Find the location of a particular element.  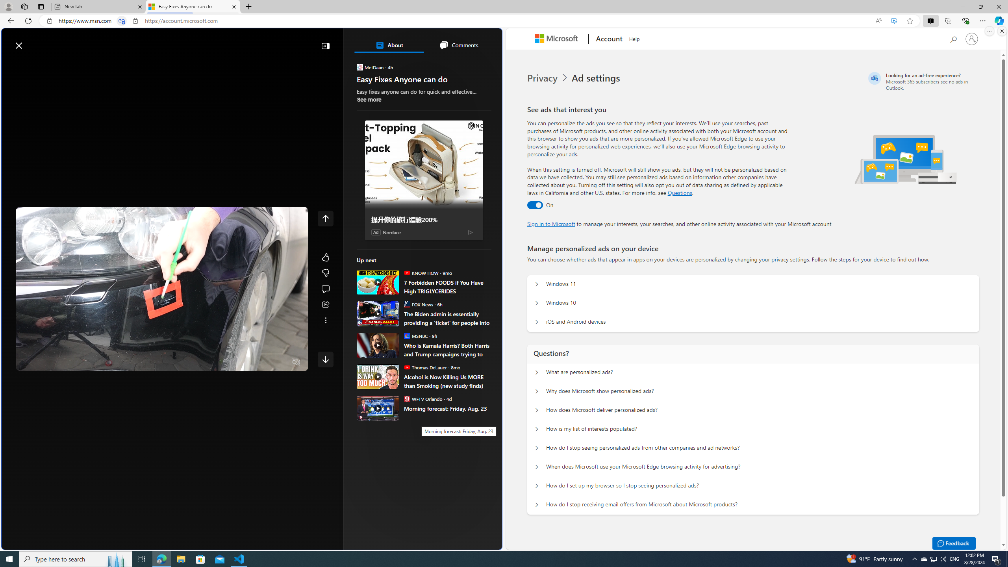

Tabs in split screen is located at coordinates (122, 21).